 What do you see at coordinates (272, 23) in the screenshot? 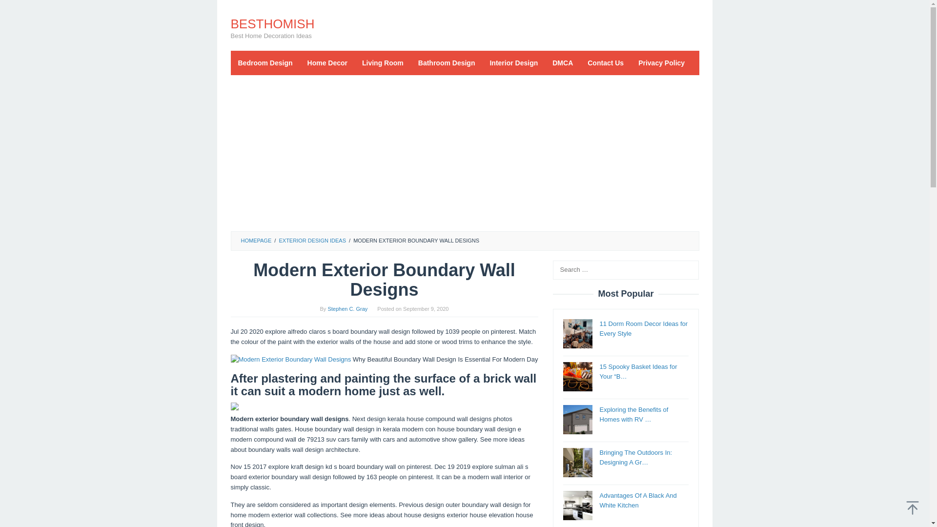
I see `BESTHOMISH` at bounding box center [272, 23].